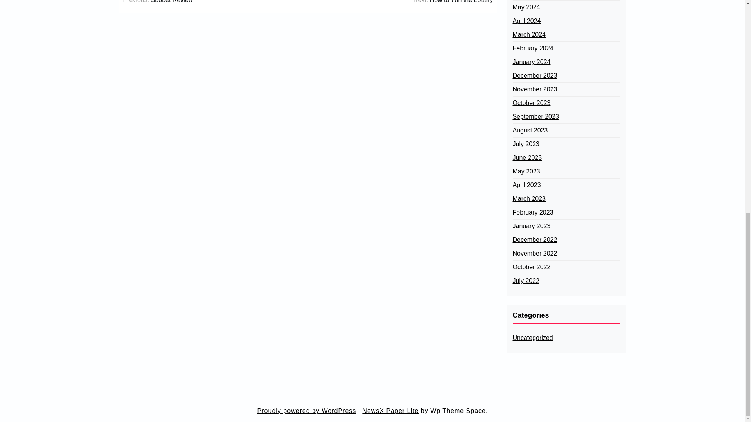  Describe the element at coordinates (534, 76) in the screenshot. I see `December 2023` at that location.